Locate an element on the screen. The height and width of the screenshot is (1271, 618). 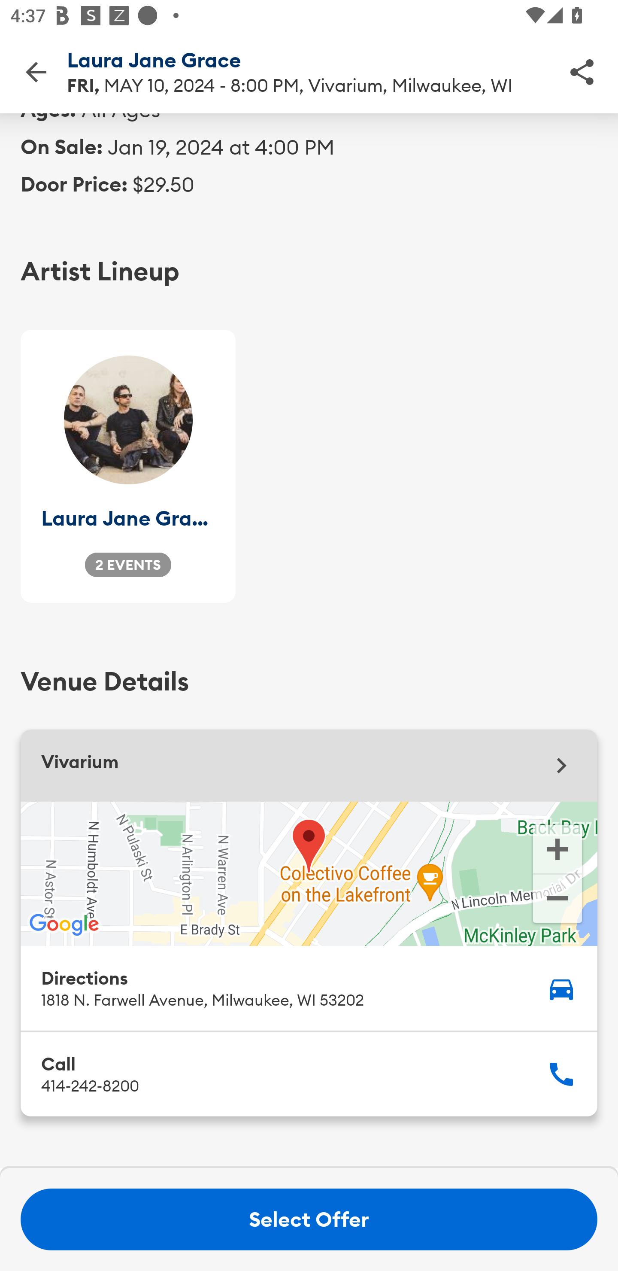
BackButton is located at coordinates (36, 71).